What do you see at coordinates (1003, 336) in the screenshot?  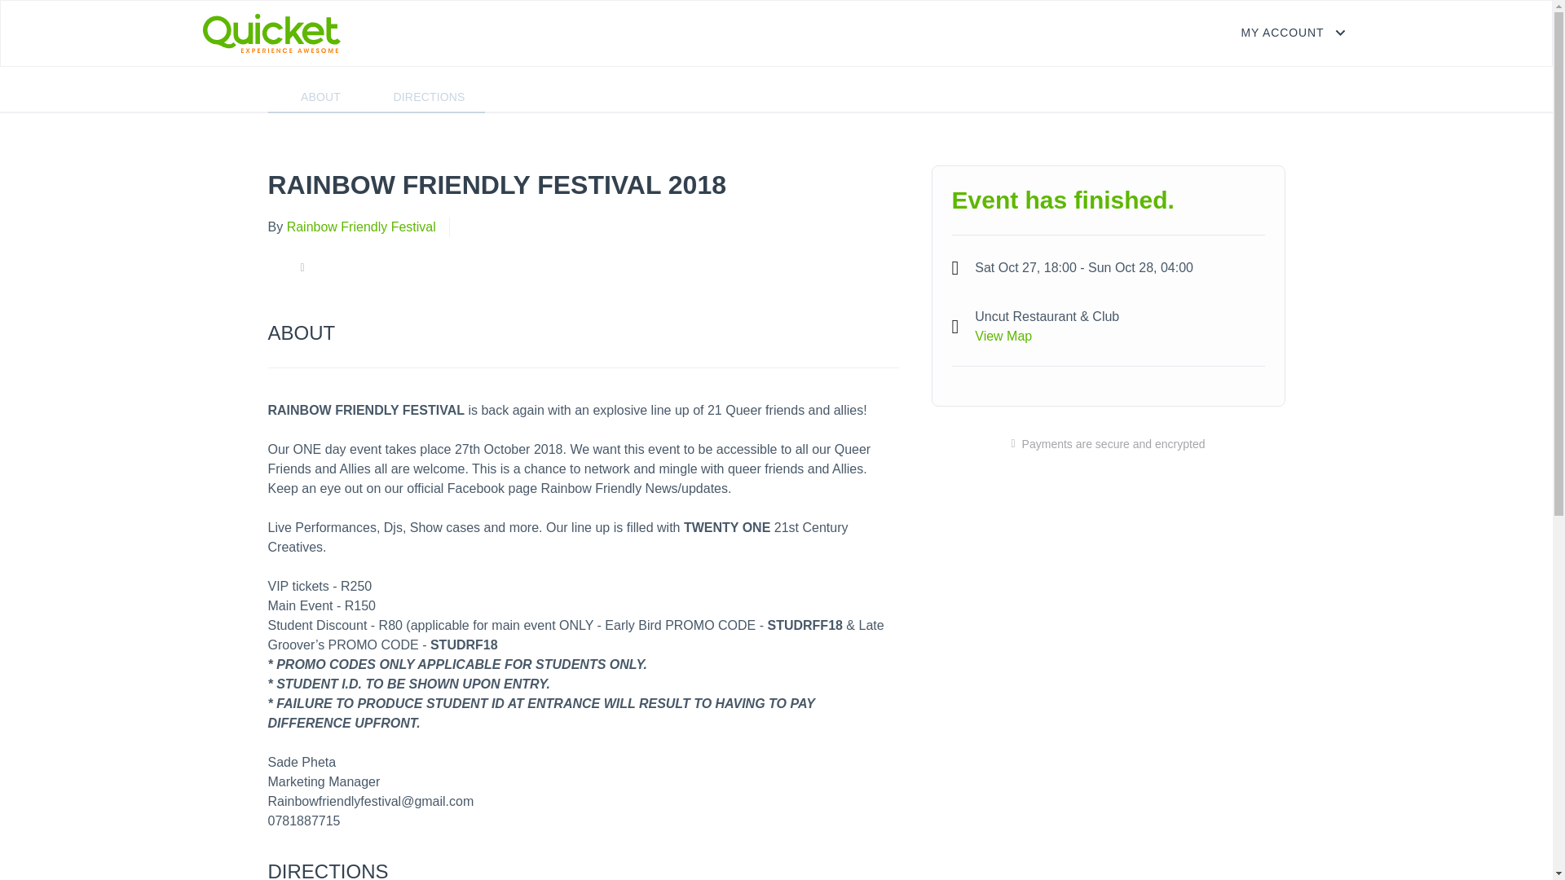 I see `View Map` at bounding box center [1003, 336].